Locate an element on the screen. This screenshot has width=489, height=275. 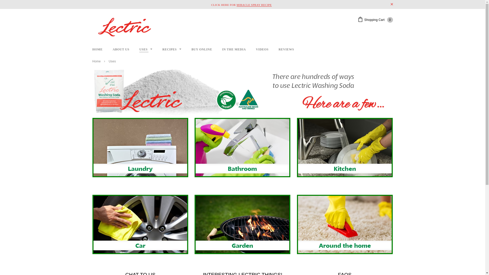
REVIEWS is located at coordinates (286, 49).